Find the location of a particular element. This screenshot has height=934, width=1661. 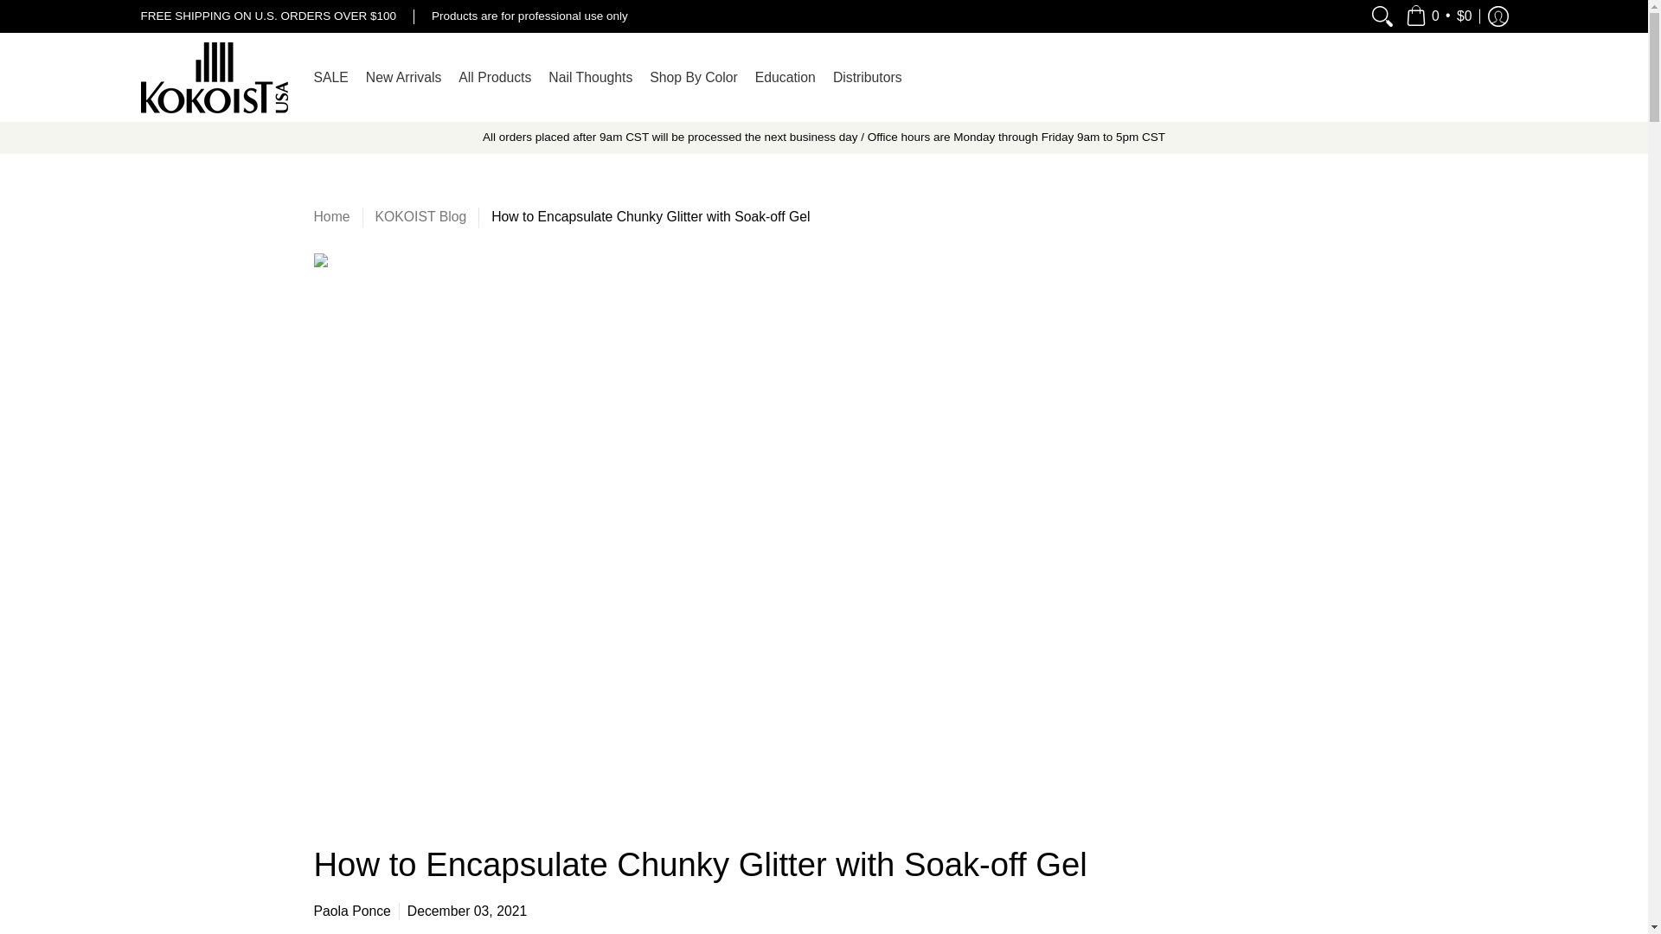

KOKOIST USA is located at coordinates (213, 78).